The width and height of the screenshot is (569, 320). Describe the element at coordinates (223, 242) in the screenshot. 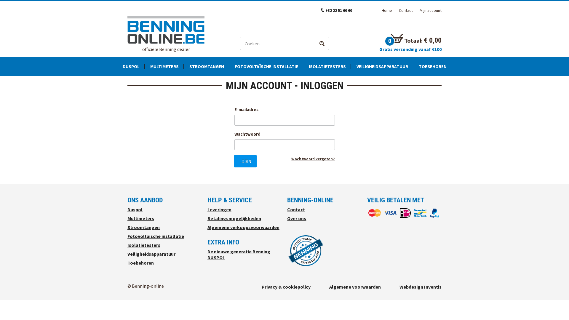

I see `EXTRA INFO` at that location.